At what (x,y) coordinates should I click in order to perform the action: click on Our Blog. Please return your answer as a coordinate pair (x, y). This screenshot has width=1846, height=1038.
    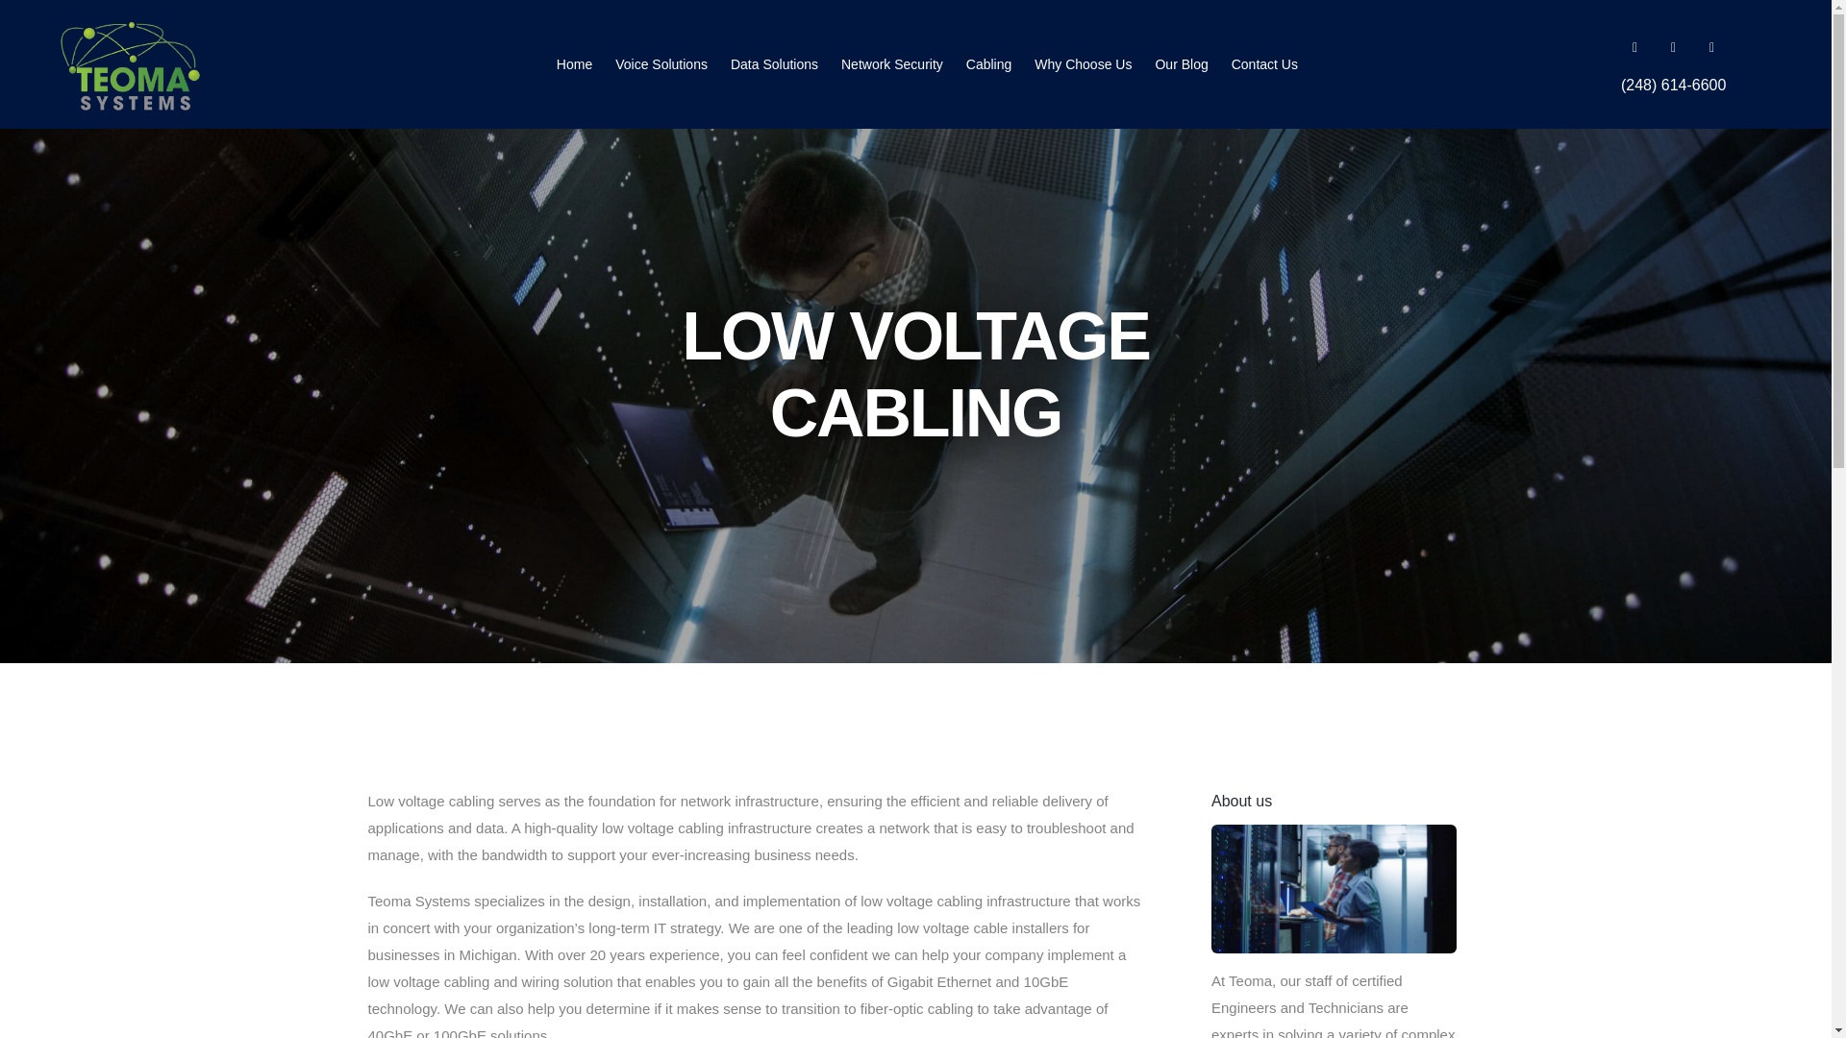
    Looking at the image, I should click on (1181, 63).